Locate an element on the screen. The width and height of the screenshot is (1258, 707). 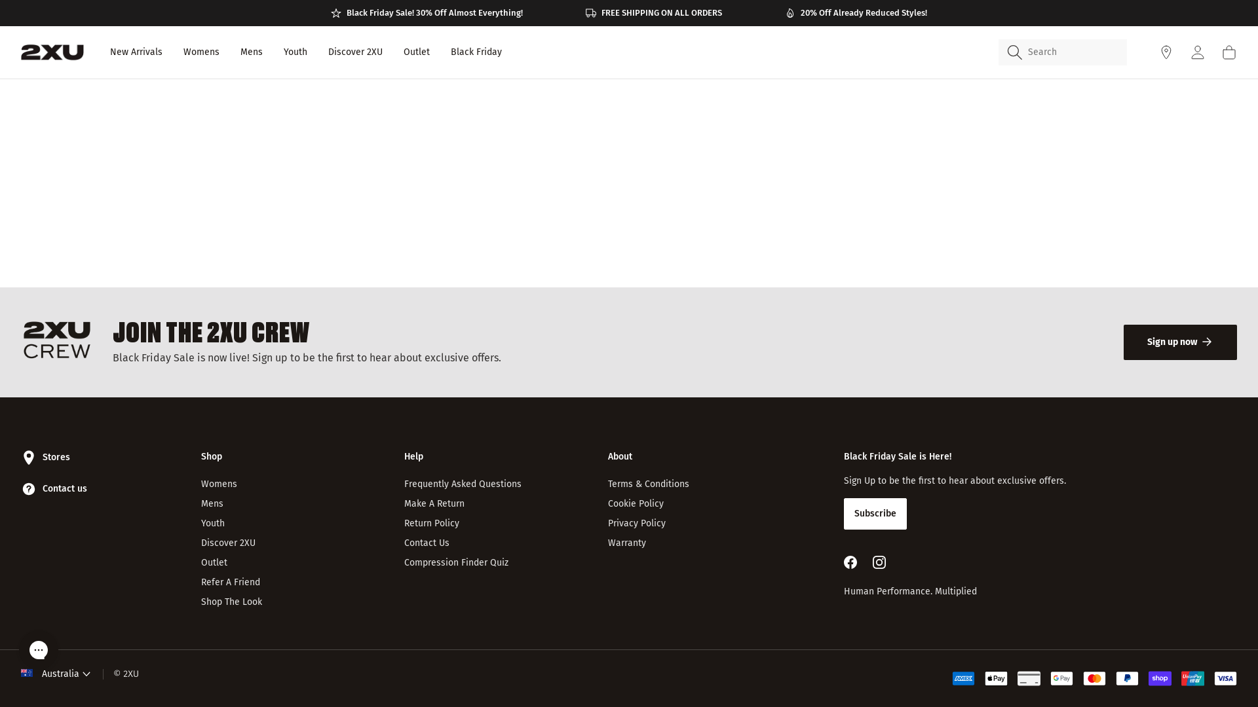
Mens is located at coordinates (252, 52).